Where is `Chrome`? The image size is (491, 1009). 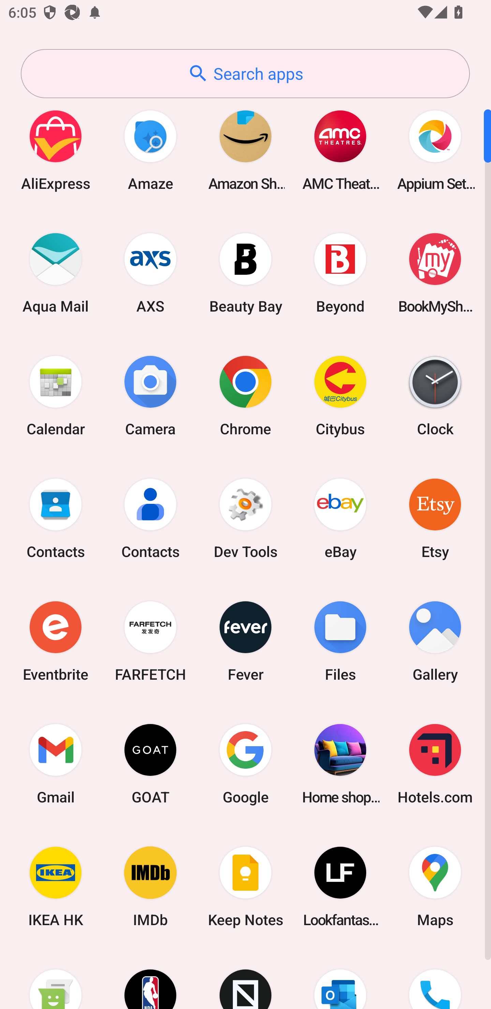 Chrome is located at coordinates (245, 395).